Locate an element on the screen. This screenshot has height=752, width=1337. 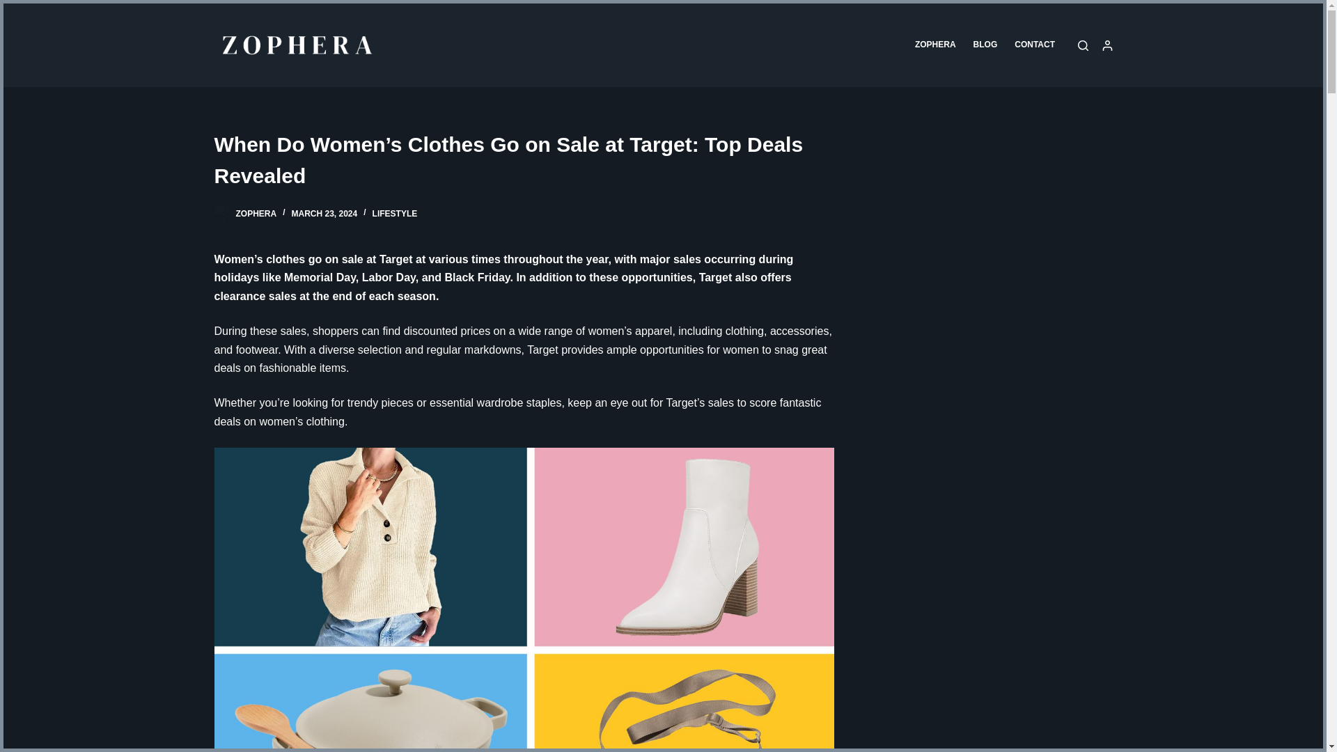
LIFESTYLE is located at coordinates (395, 214).